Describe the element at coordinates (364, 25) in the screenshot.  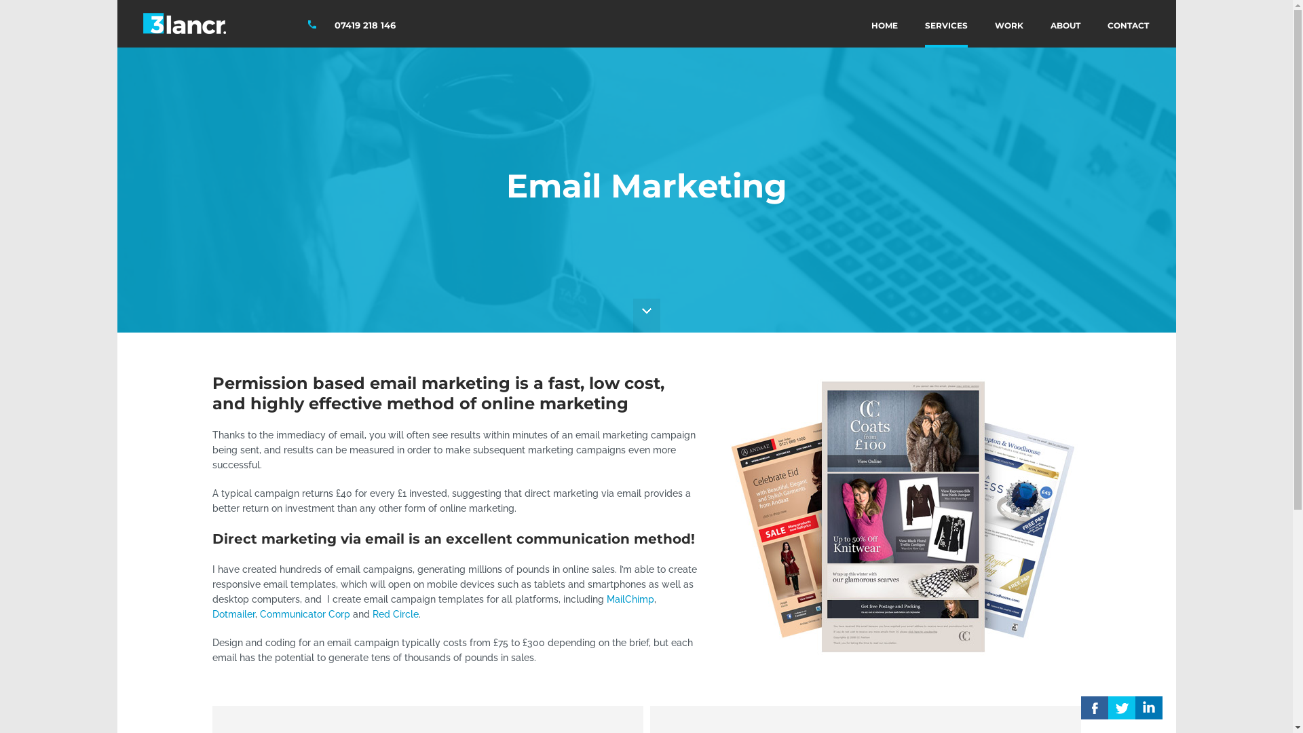
I see `07419 218 146` at that location.